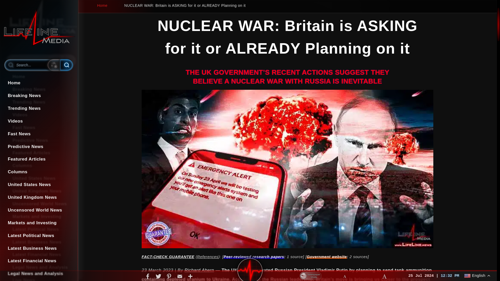 This screenshot has height=281, width=500. I want to click on Richard Ahern, so click(199, 270).